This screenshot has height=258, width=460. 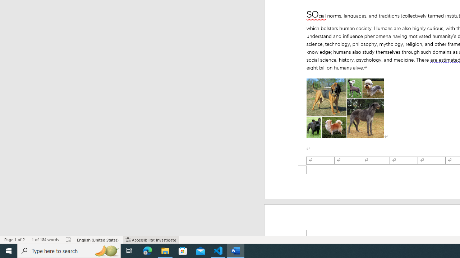 I want to click on Morphological variation in six dogs, so click(x=345, y=108).